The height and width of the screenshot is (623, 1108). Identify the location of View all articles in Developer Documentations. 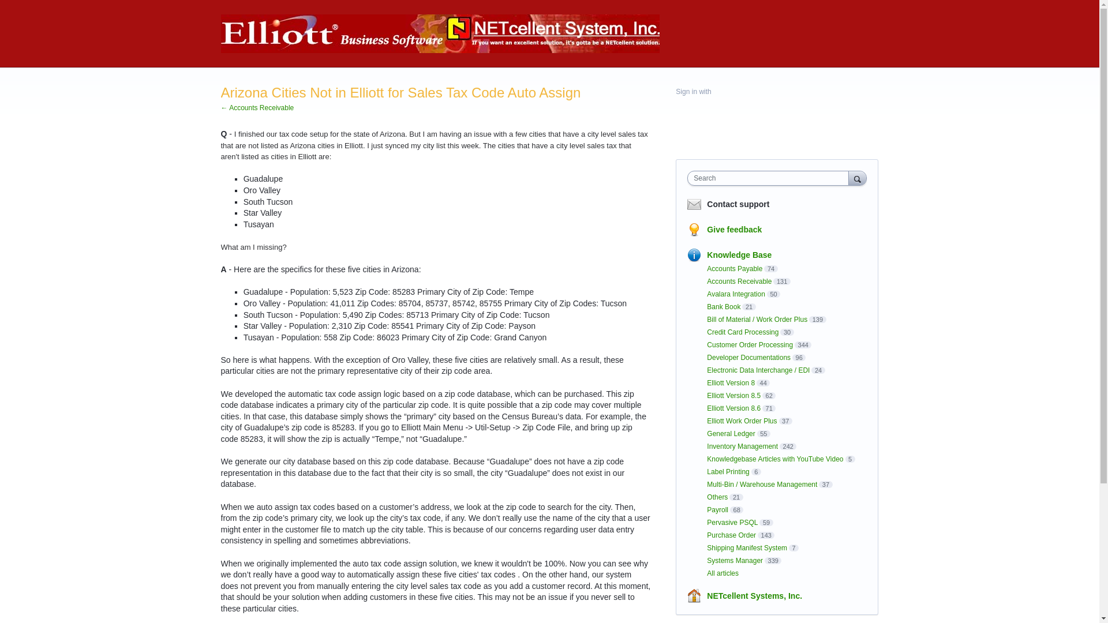
(748, 358).